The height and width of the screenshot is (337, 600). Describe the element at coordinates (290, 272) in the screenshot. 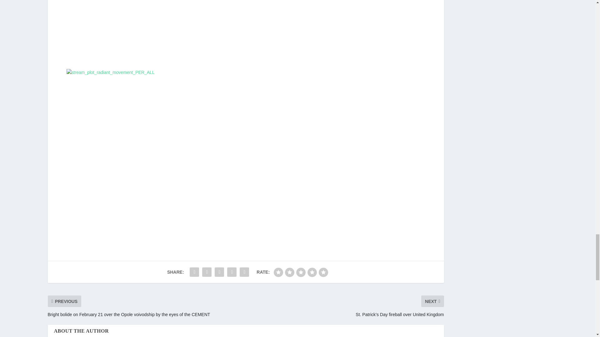

I see `poor` at that location.